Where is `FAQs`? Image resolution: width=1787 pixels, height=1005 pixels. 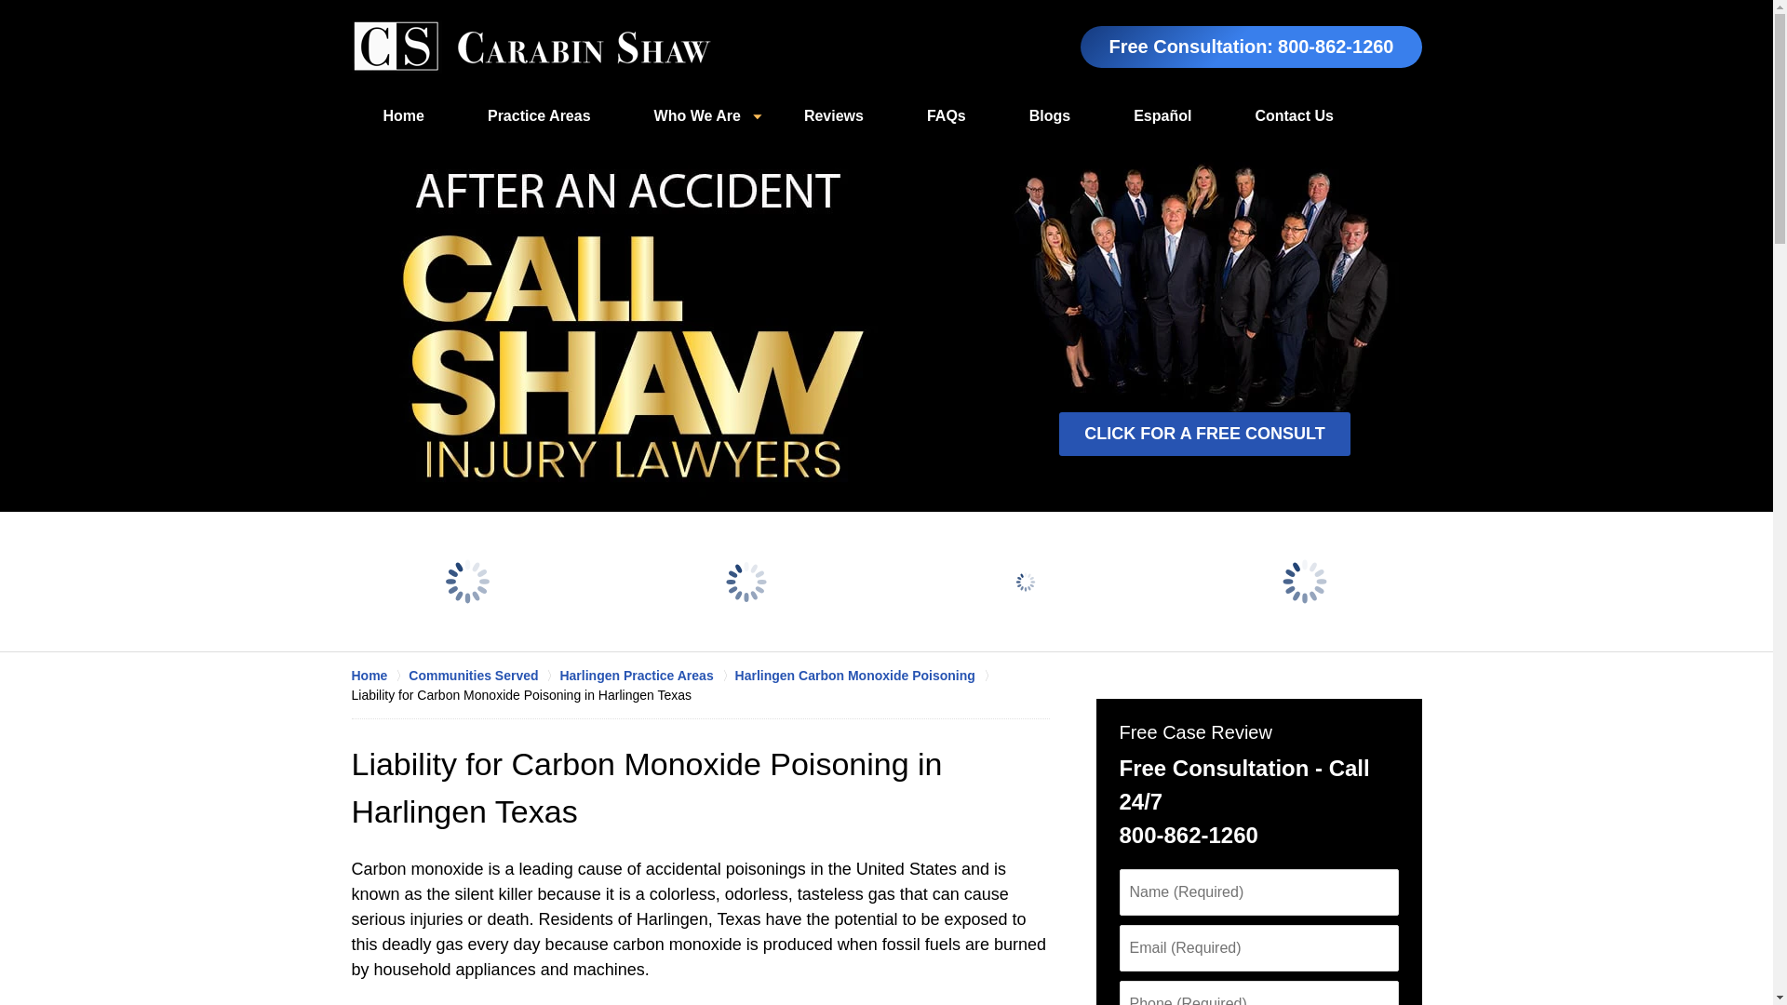 FAQs is located at coordinates (946, 116).